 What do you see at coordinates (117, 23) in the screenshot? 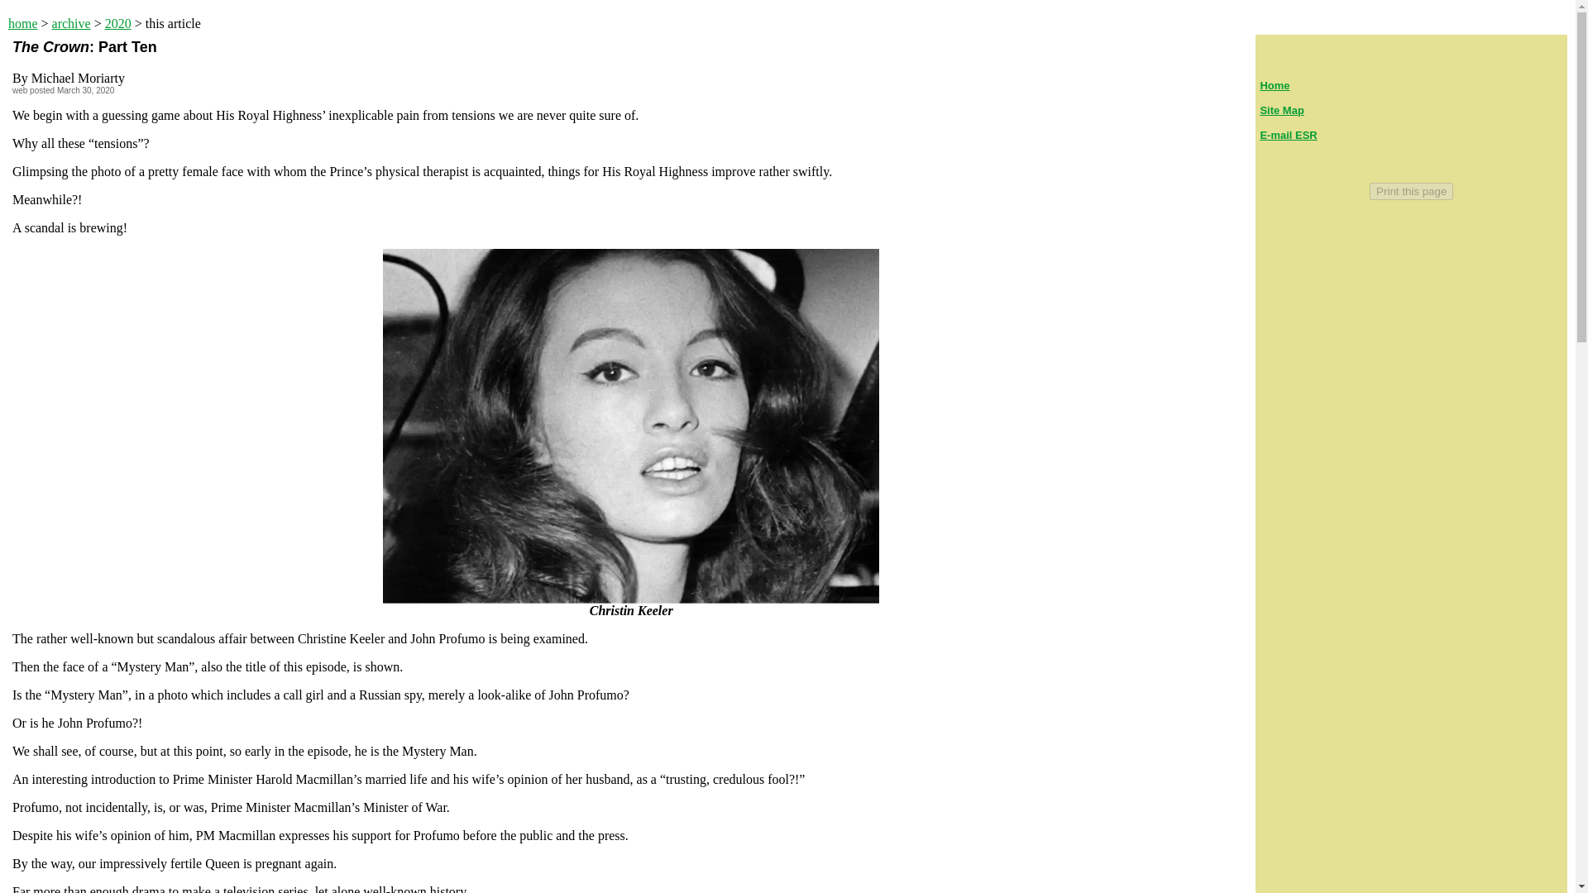
I see `2020` at bounding box center [117, 23].